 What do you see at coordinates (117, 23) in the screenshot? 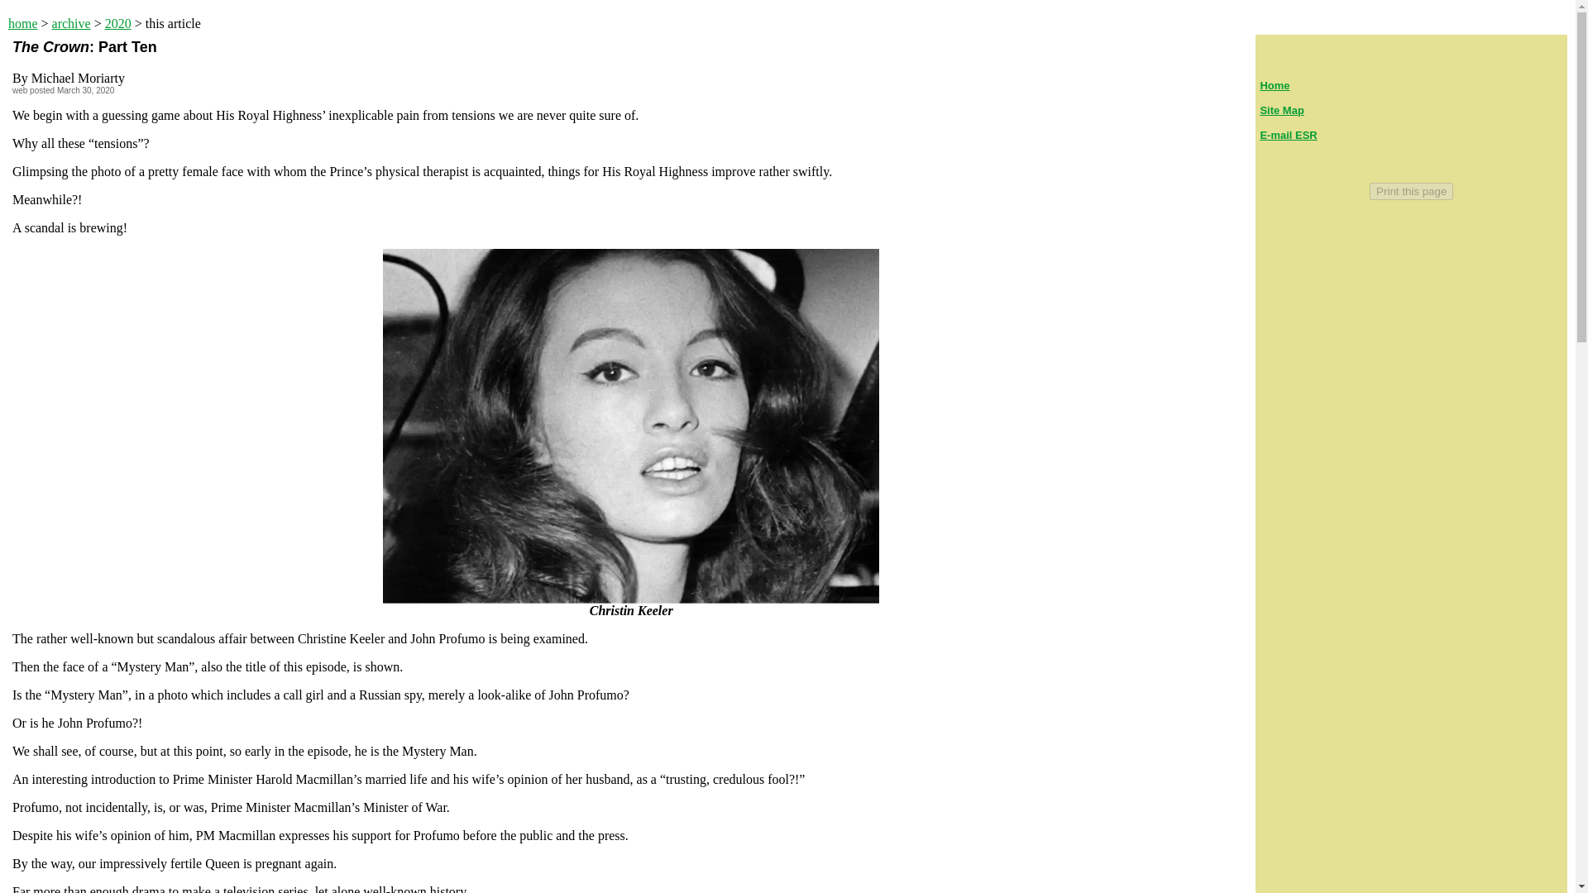
I see `2020` at bounding box center [117, 23].